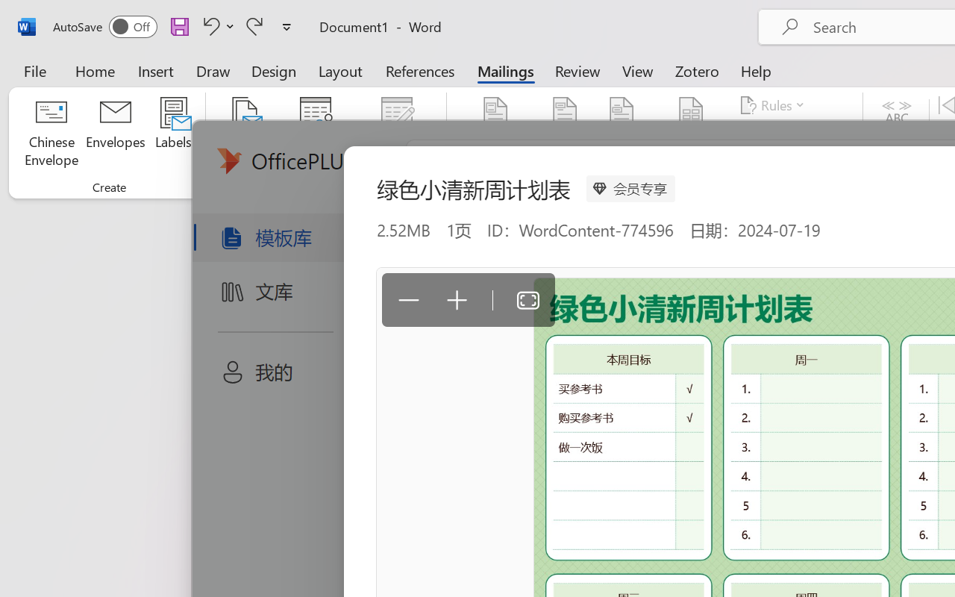 This screenshot has height=597, width=955. What do you see at coordinates (51, 134) in the screenshot?
I see `Chinese Envelope...` at bounding box center [51, 134].